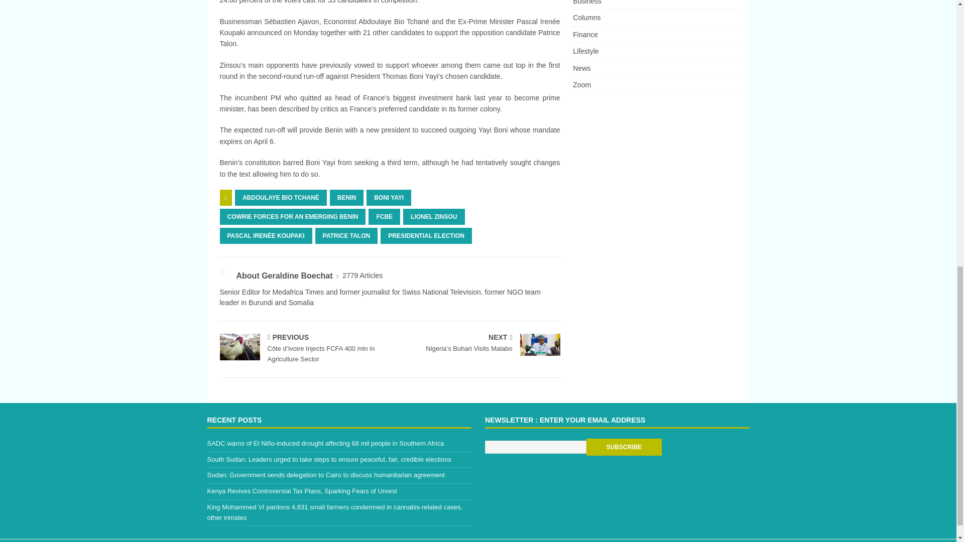 Image resolution: width=964 pixels, height=542 pixels. What do you see at coordinates (426, 236) in the screenshot?
I see `PRESIDENTIAL ELECTION` at bounding box center [426, 236].